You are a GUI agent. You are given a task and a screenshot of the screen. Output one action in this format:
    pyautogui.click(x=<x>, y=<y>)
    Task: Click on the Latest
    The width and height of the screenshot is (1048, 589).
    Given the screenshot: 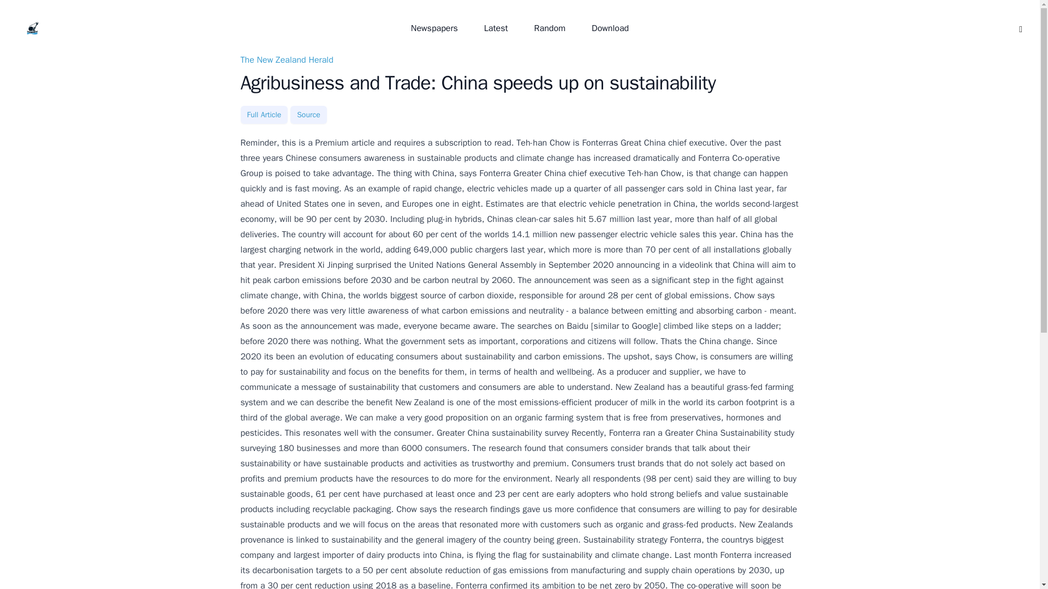 What is the action you would take?
    pyautogui.click(x=496, y=28)
    